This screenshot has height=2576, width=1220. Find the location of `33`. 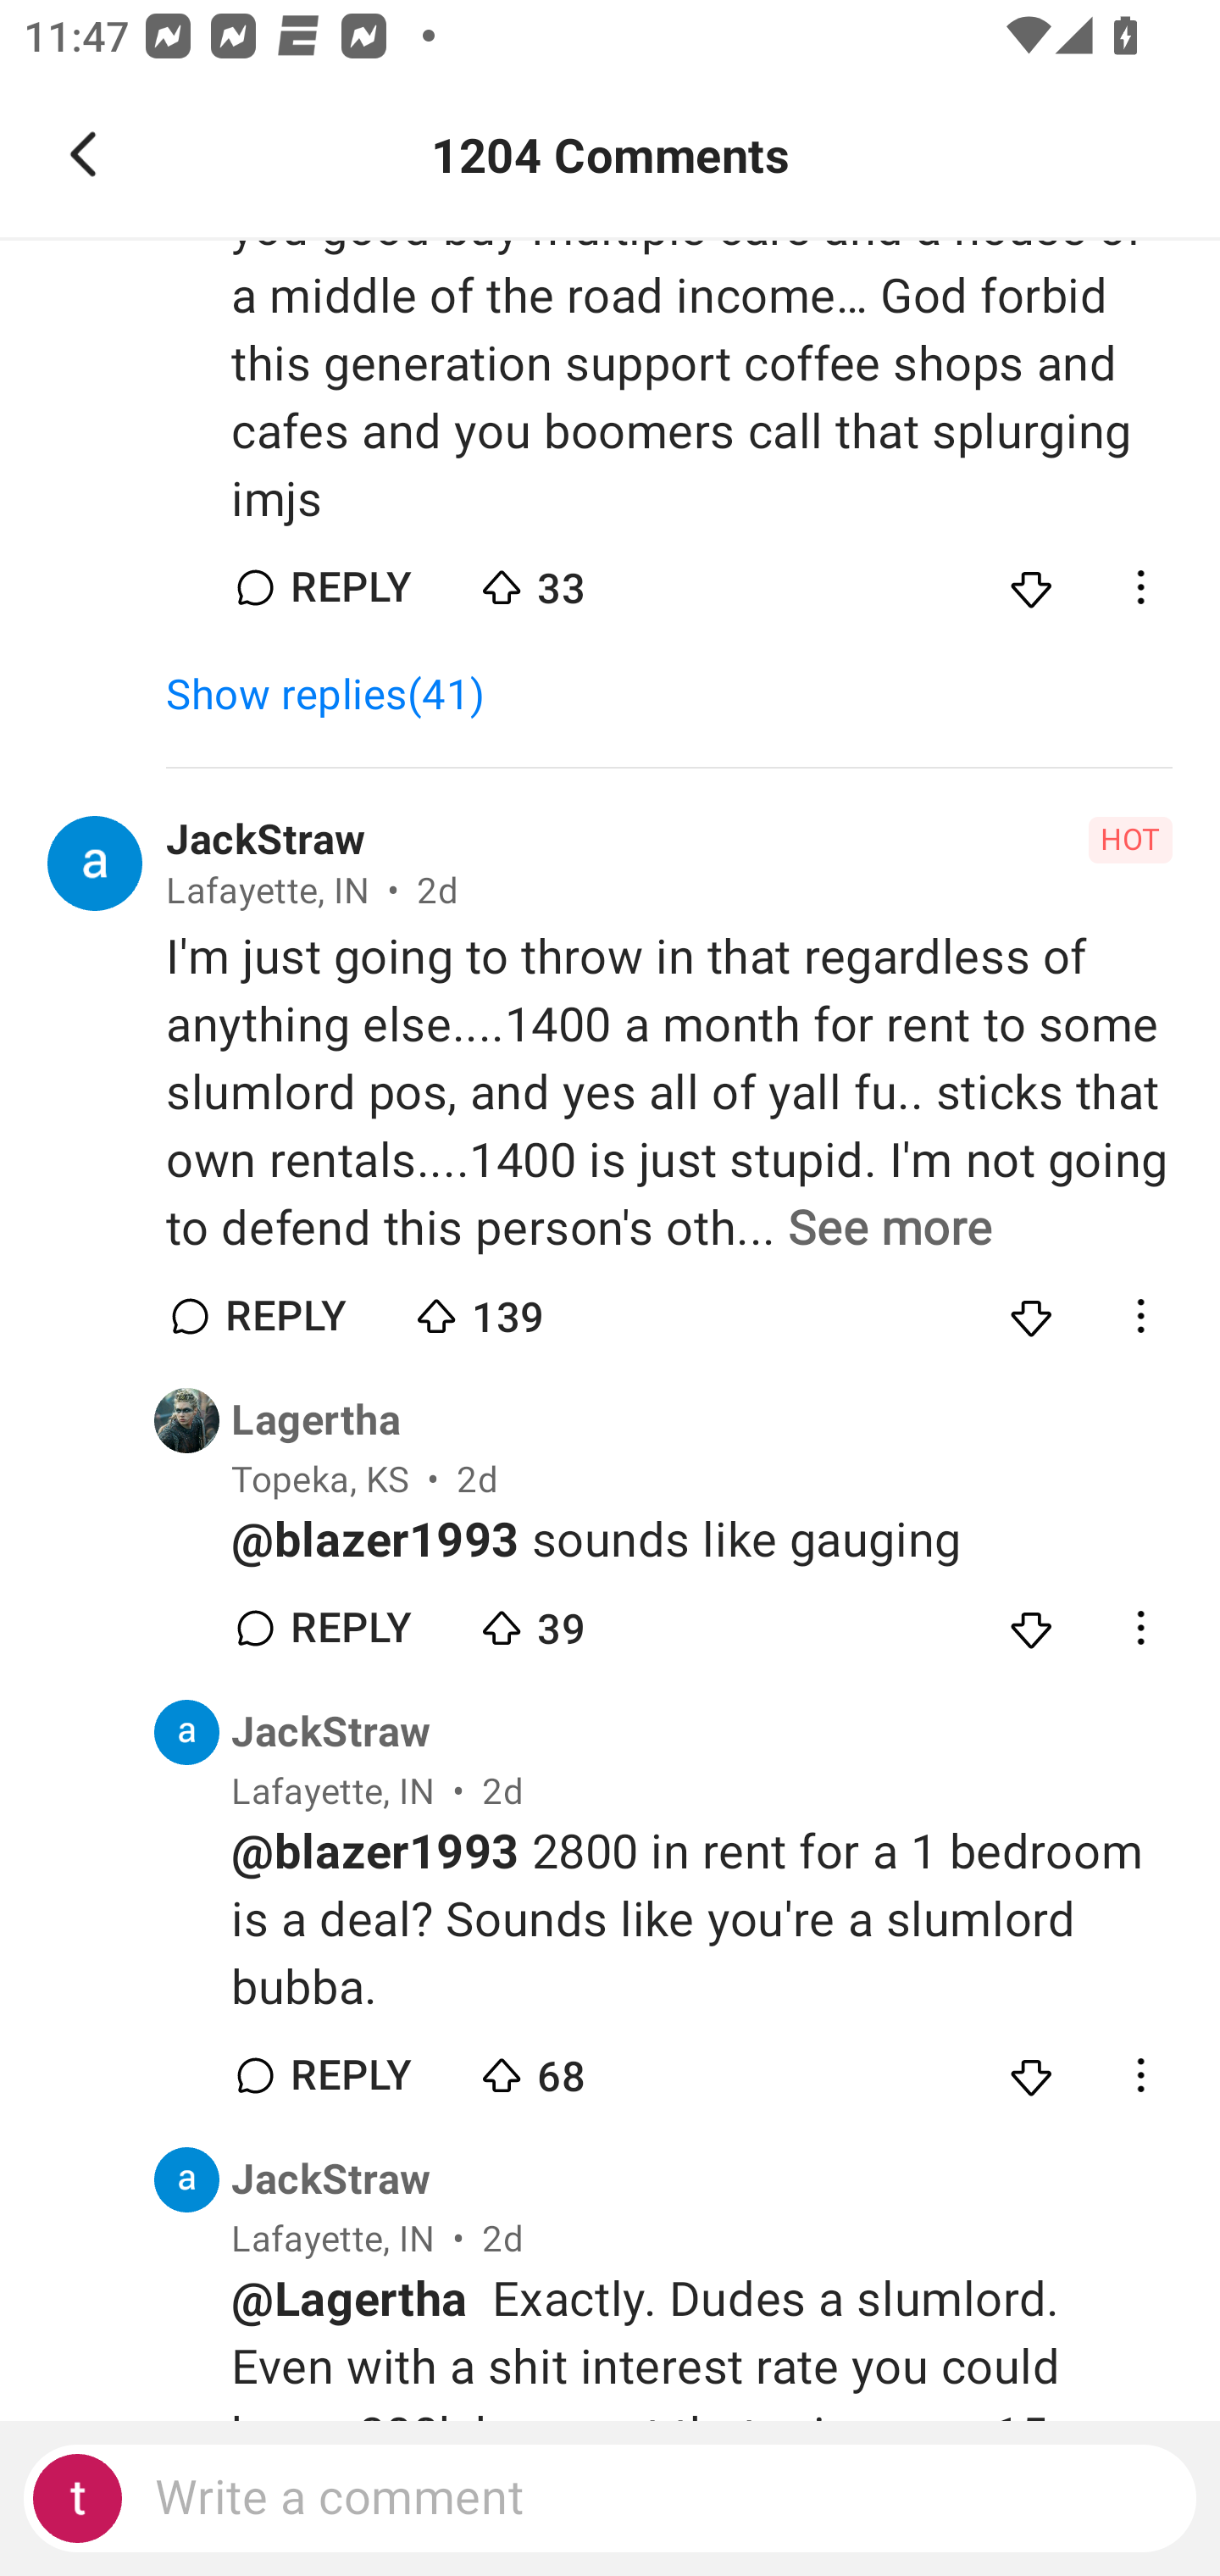

33 is located at coordinates (591, 580).